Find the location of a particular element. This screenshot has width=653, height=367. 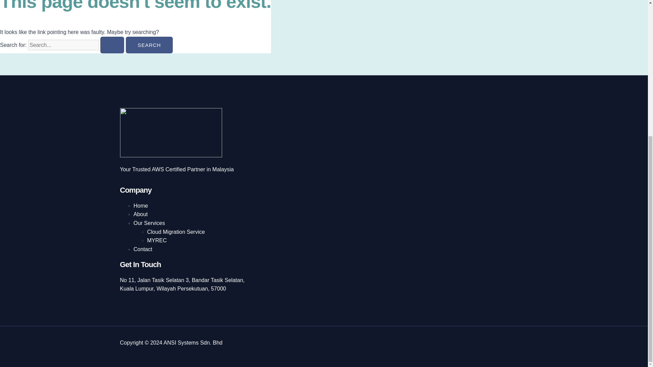

Search is located at coordinates (149, 45).